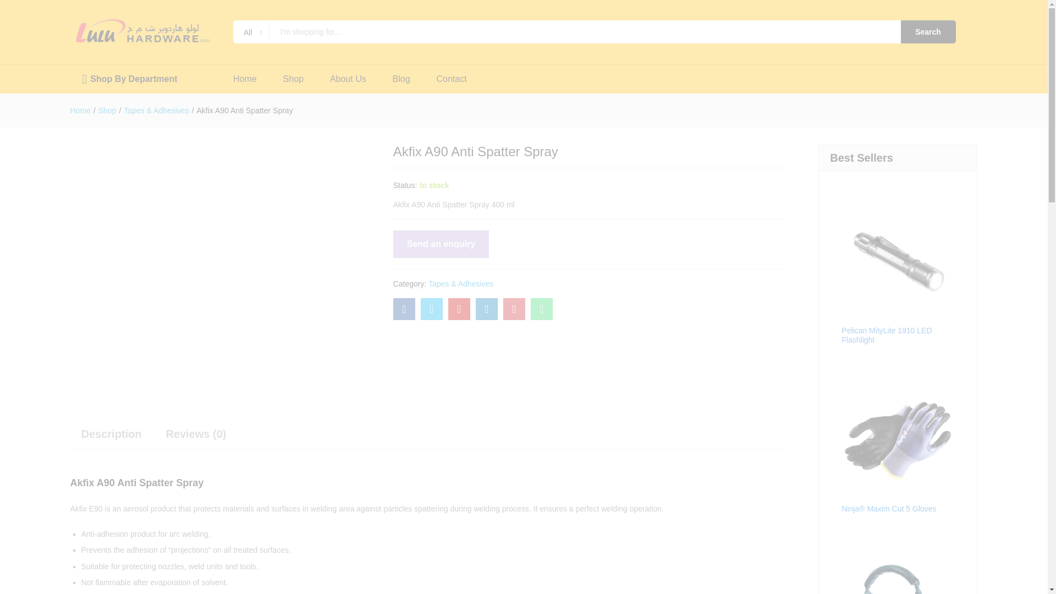  Describe the element at coordinates (245, 79) in the screenshot. I see `Home` at that location.